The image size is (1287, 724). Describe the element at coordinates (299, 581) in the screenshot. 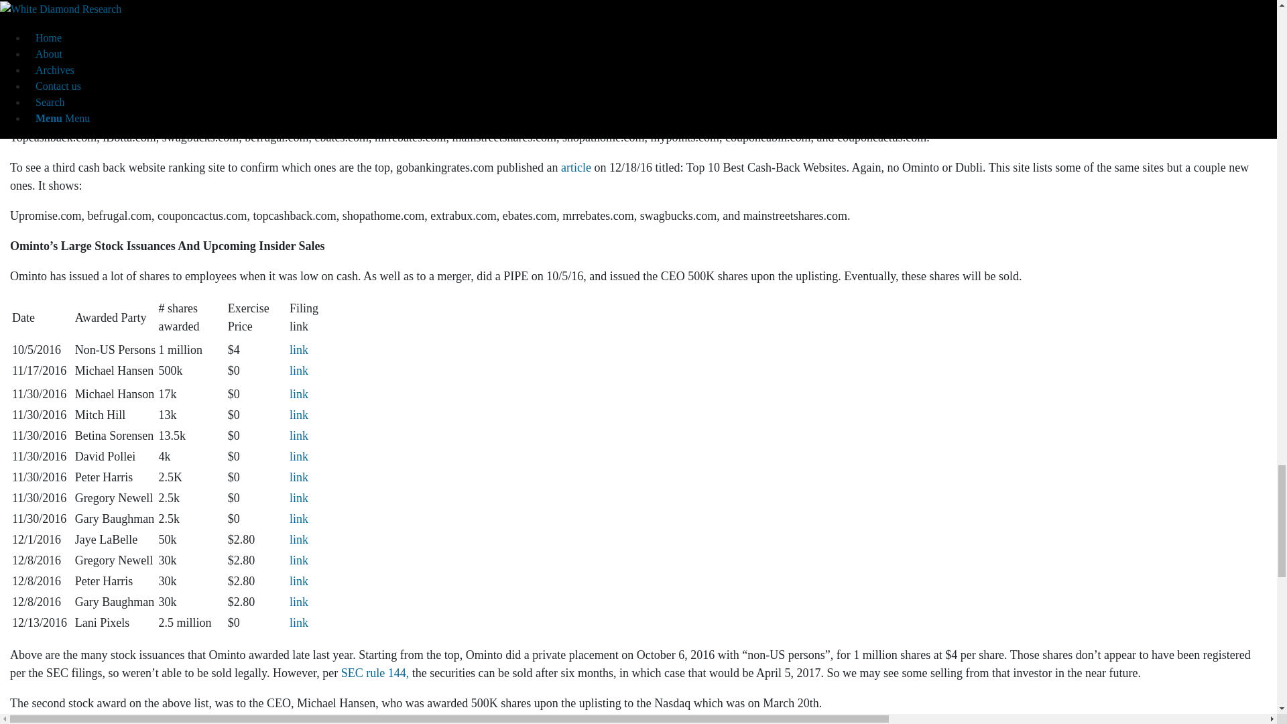

I see `link` at that location.